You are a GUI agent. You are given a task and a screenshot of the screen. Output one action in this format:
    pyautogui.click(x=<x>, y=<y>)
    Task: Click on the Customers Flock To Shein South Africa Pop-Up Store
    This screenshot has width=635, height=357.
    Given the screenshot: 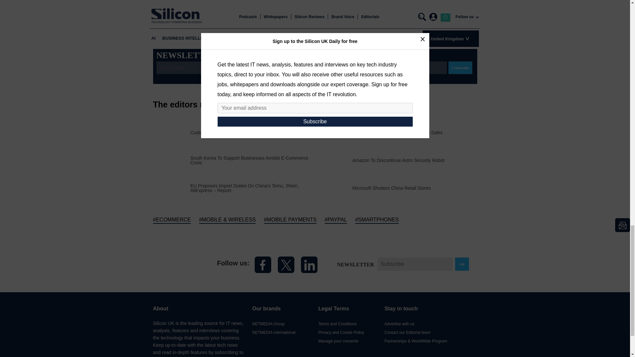 What is the action you would take?
    pyautogui.click(x=245, y=133)
    